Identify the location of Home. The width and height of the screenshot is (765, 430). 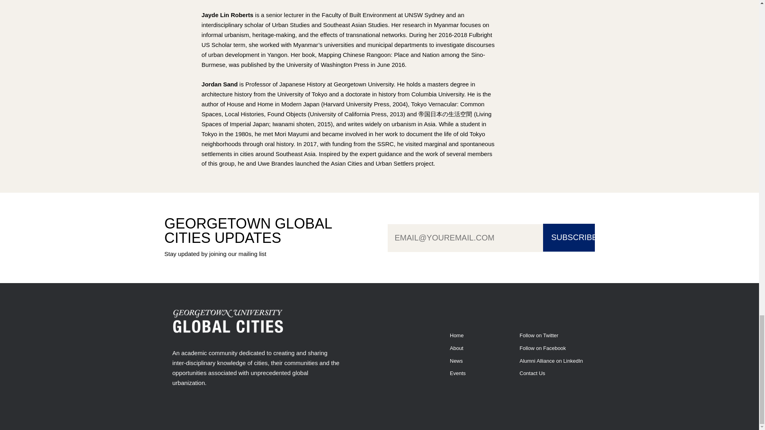
(457, 335).